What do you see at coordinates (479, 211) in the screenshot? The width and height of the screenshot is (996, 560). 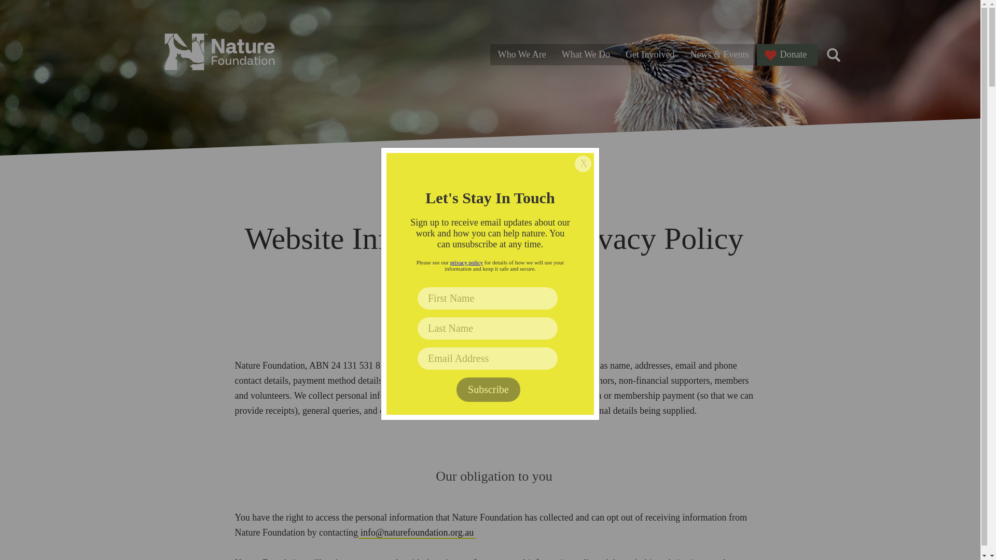 I see `HOME` at bounding box center [479, 211].